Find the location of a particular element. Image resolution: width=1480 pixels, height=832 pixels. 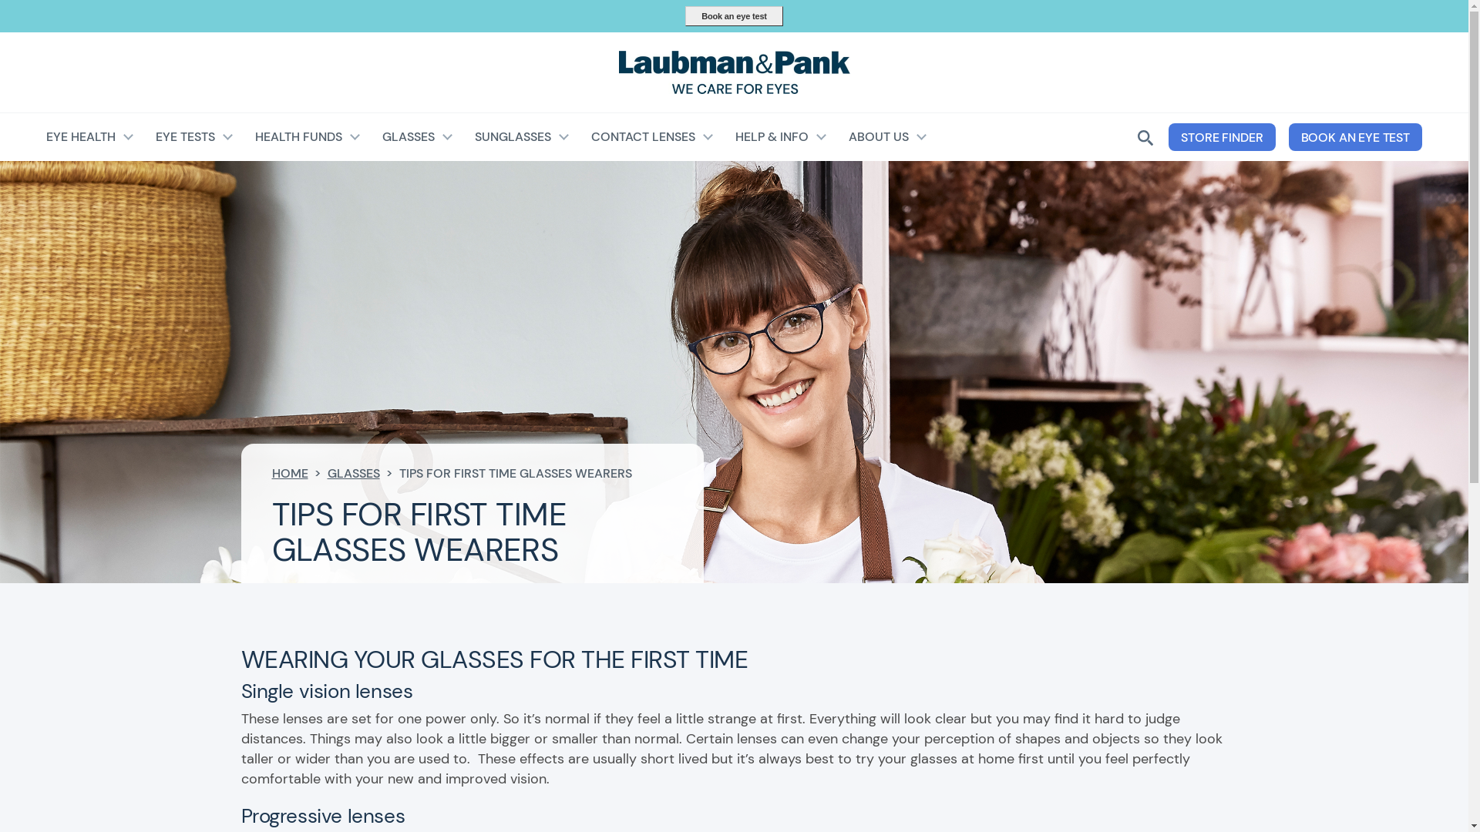

STORE FINDER is located at coordinates (1222, 137).